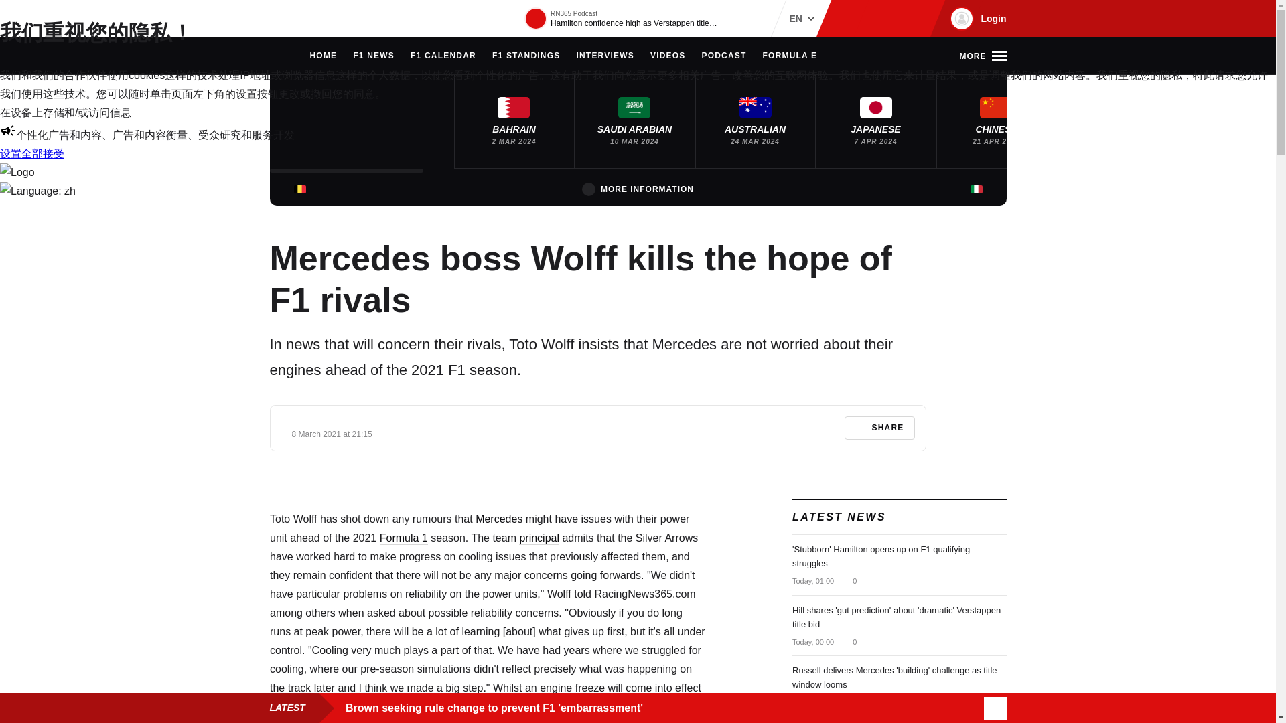 Image resolution: width=1286 pixels, height=723 pixels. Describe the element at coordinates (638, 189) in the screenshot. I see `MORE INFORMATION` at that location.